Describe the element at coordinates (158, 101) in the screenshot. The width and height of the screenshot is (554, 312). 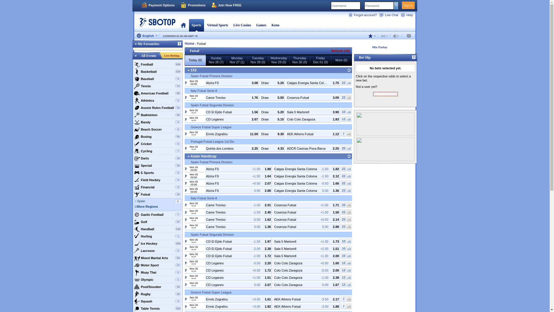
I see `Athletics
0` at that location.